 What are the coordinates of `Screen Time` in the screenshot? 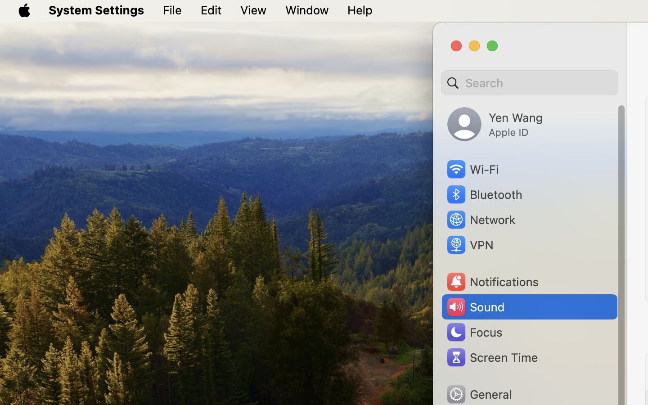 It's located at (492, 357).